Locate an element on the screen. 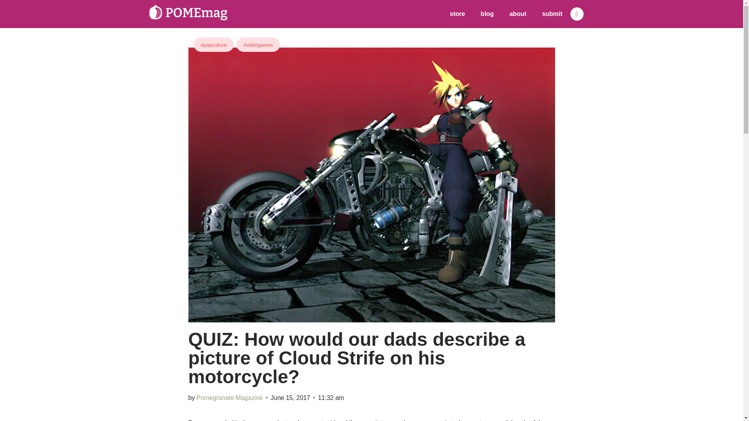  Pomegranate Magazine is located at coordinates (229, 398).